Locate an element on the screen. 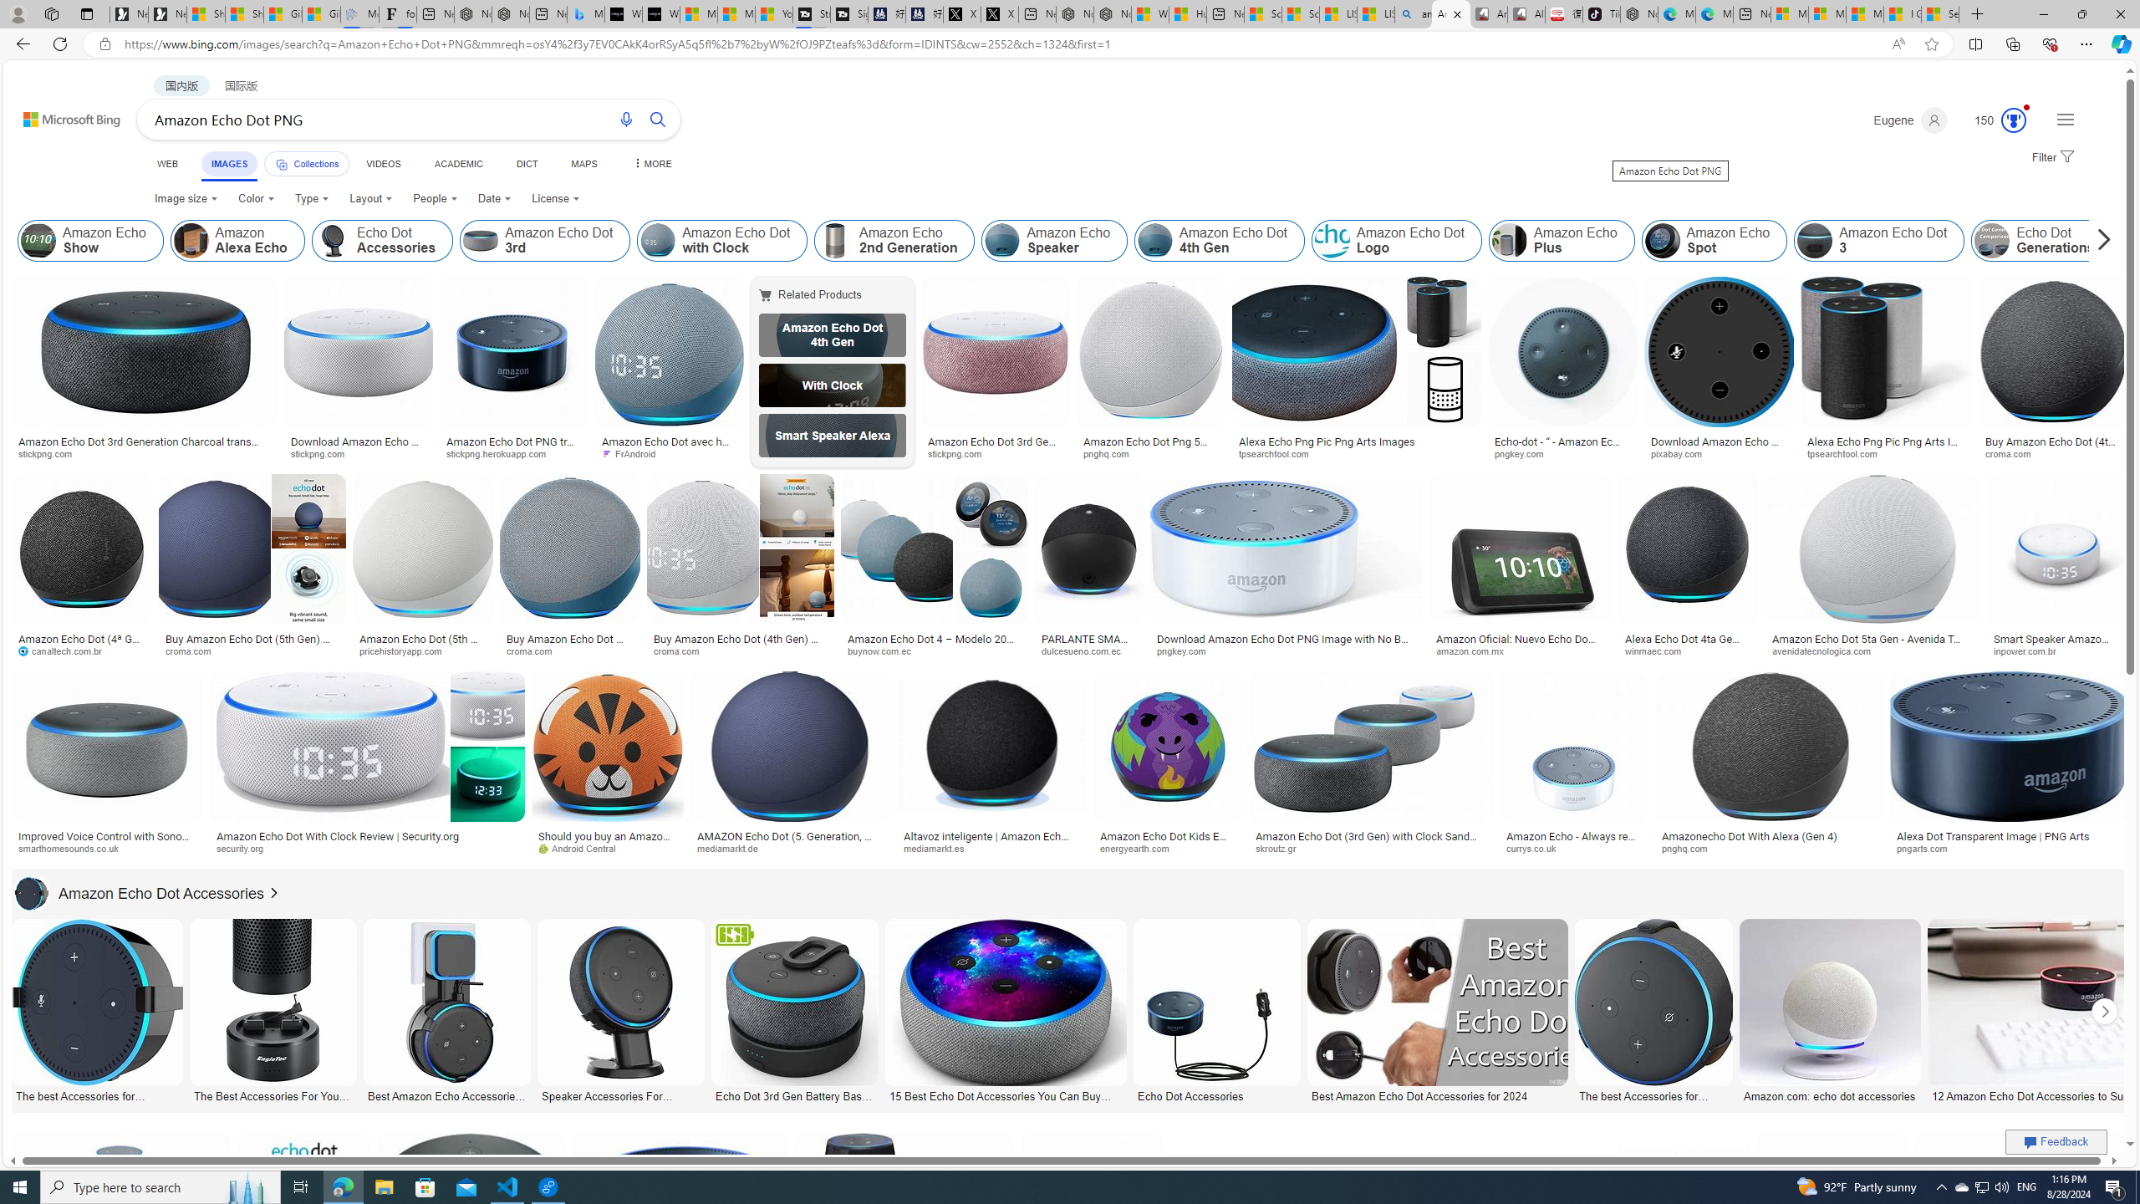  People is located at coordinates (435, 199).